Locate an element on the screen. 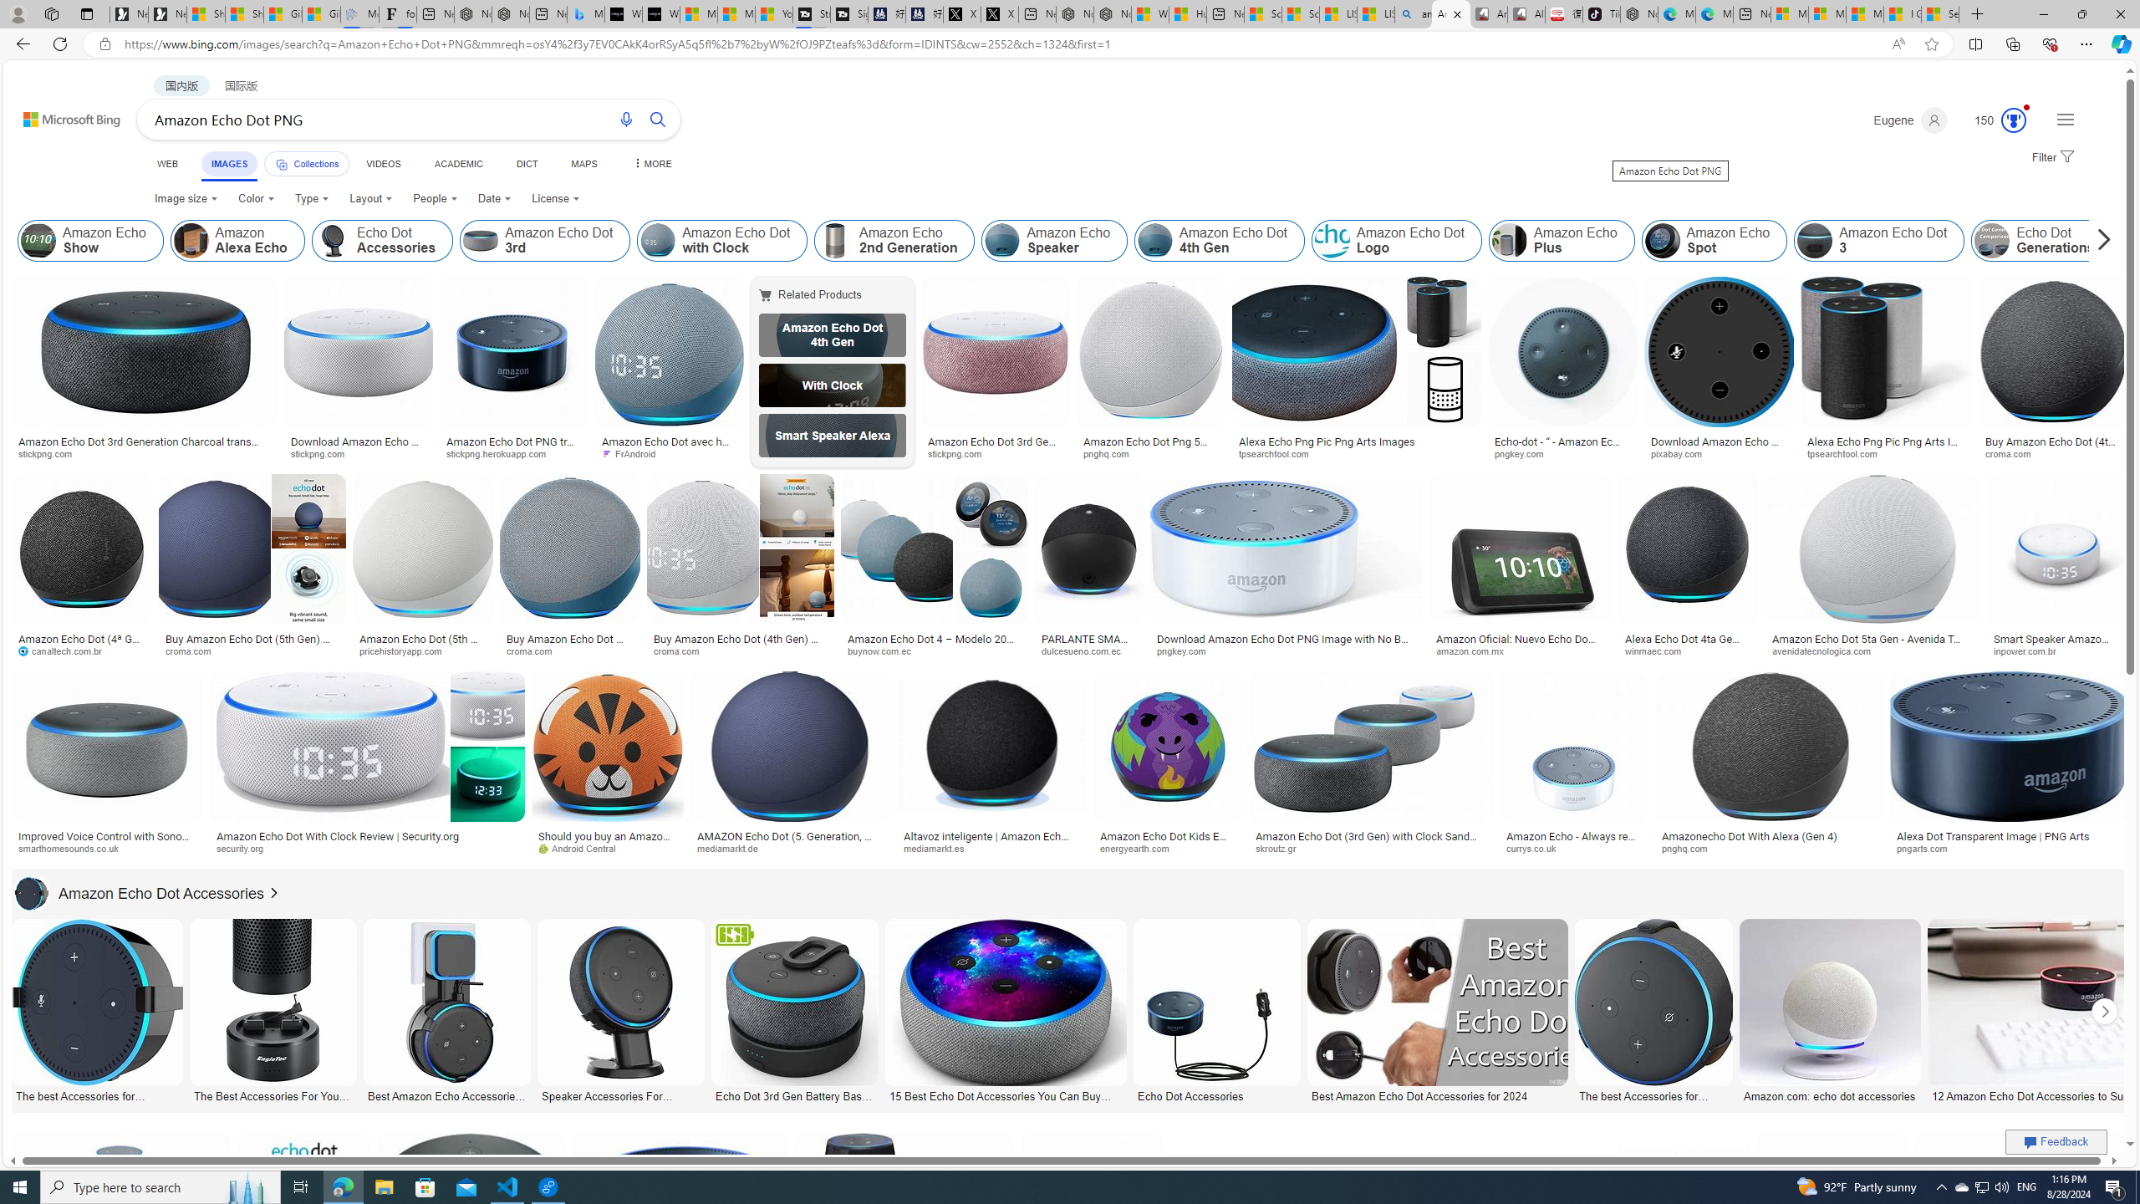  People is located at coordinates (435, 199).